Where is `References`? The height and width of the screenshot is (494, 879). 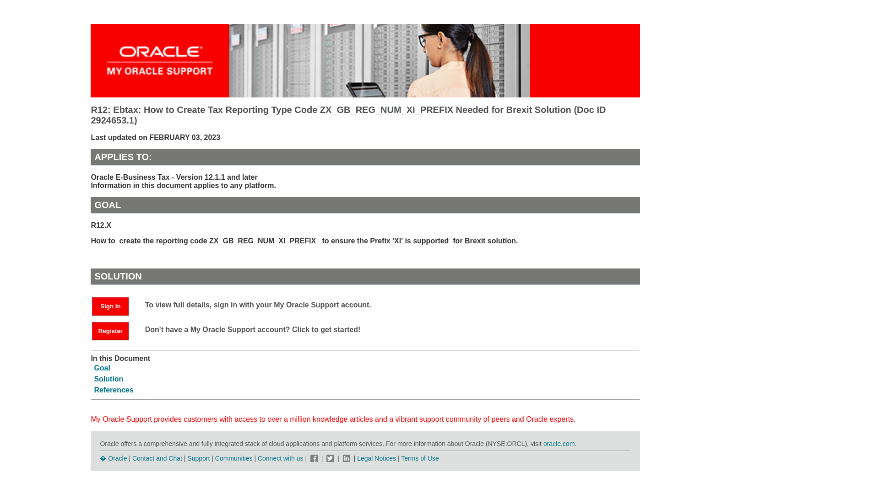
References is located at coordinates (114, 390).